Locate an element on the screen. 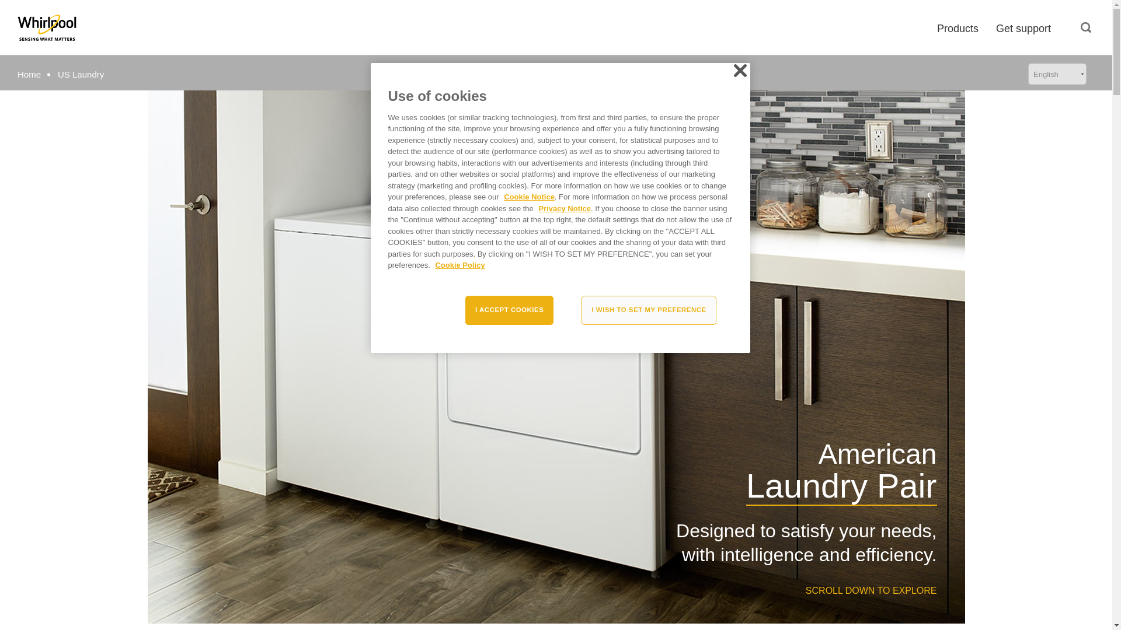  Products is located at coordinates (958, 28).